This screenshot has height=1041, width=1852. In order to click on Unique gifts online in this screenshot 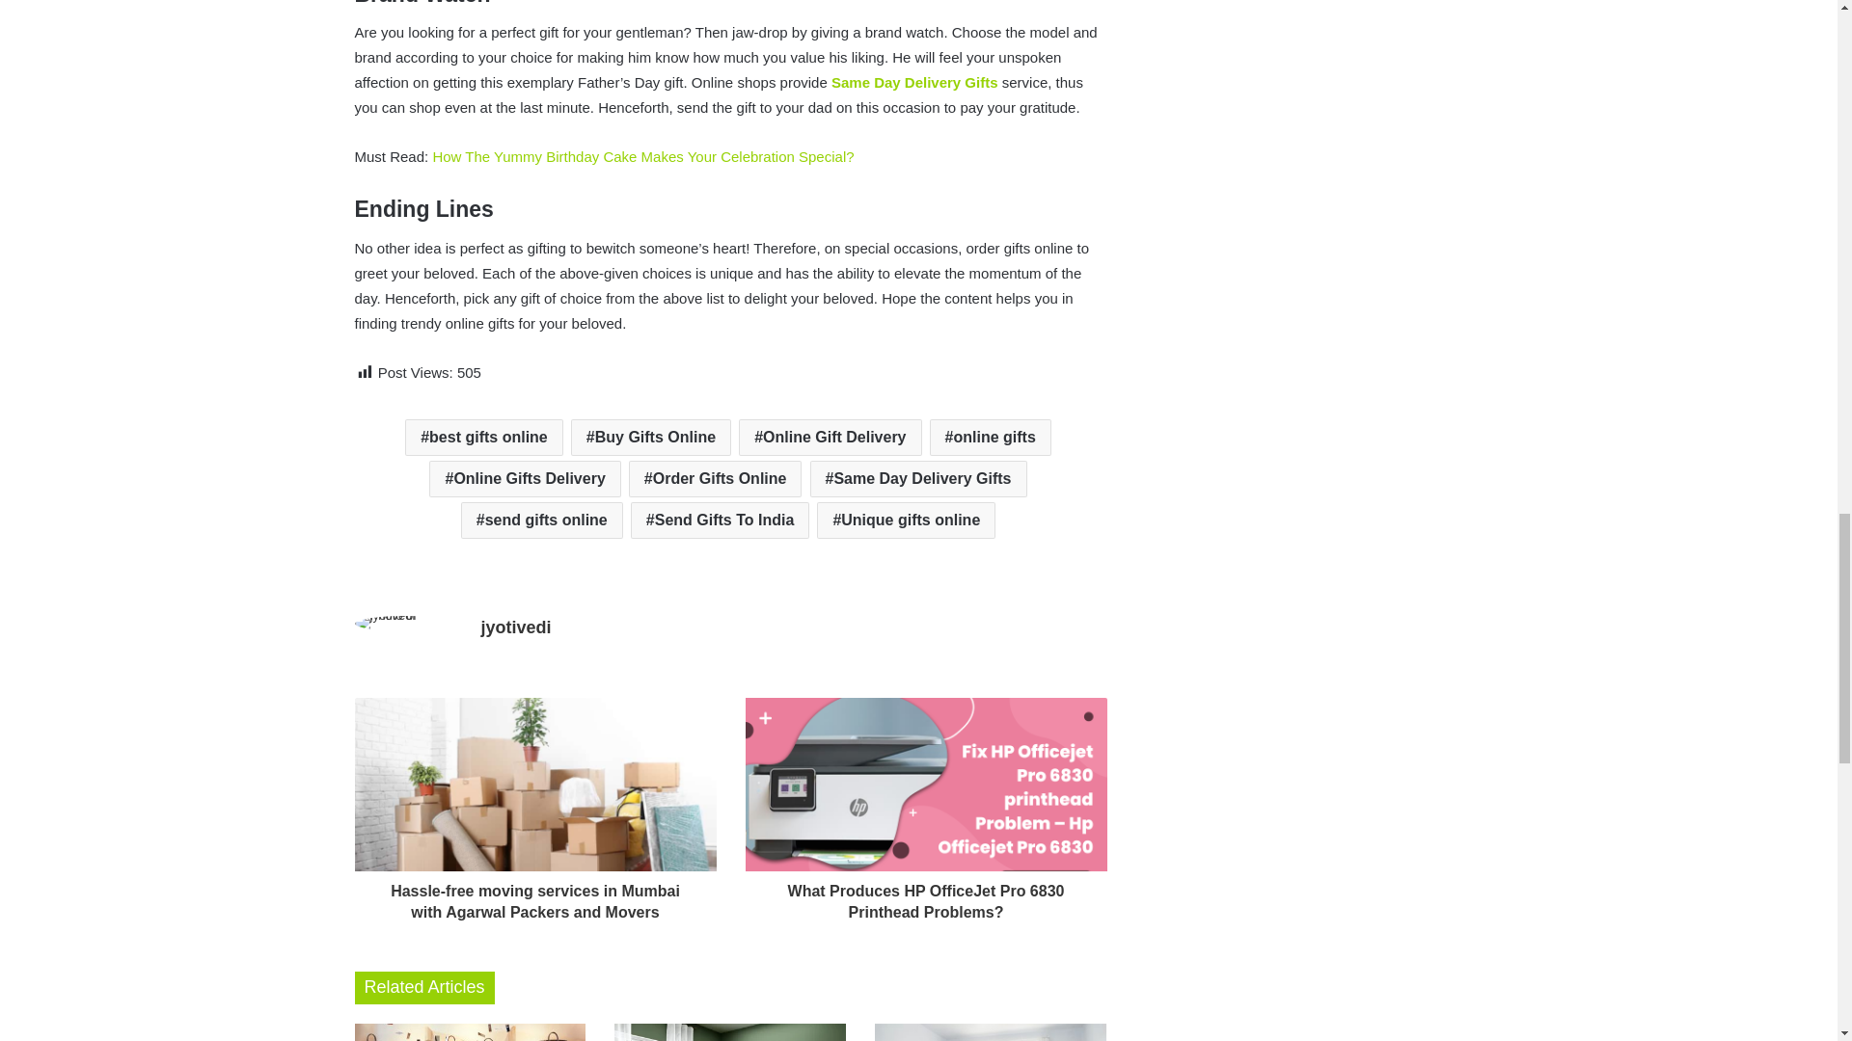, I will do `click(906, 520)`.